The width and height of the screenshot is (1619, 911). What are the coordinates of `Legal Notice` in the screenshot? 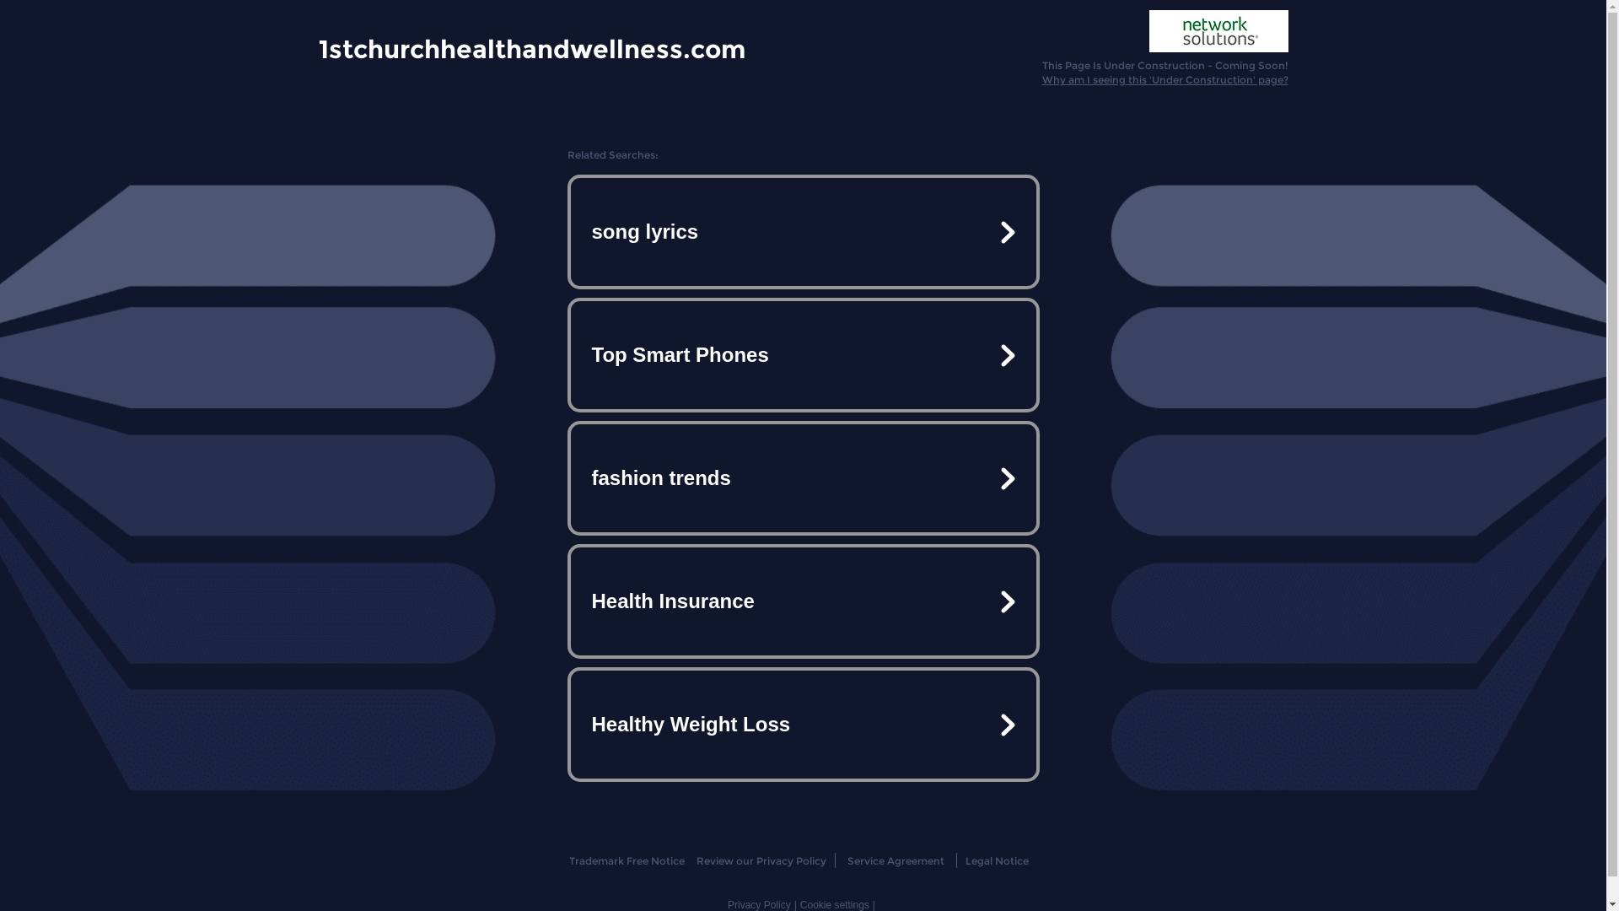 It's located at (997, 860).